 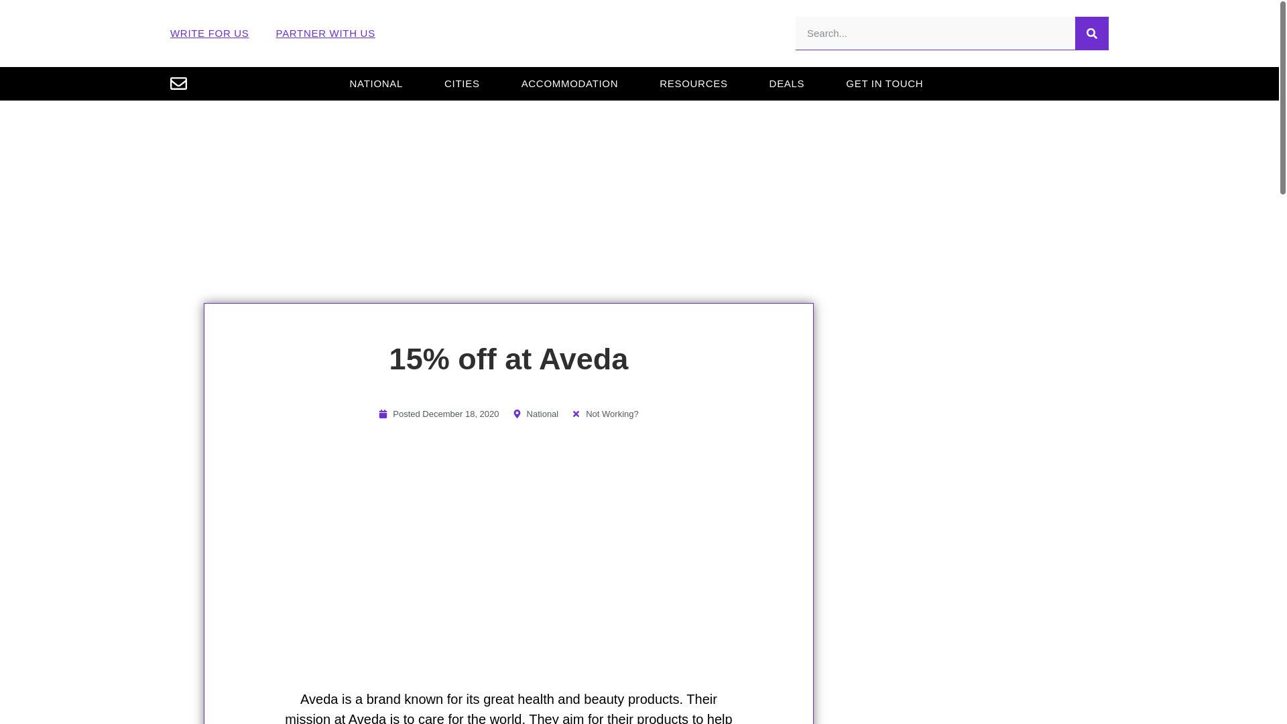 I want to click on NATIONAL, so click(x=376, y=83).